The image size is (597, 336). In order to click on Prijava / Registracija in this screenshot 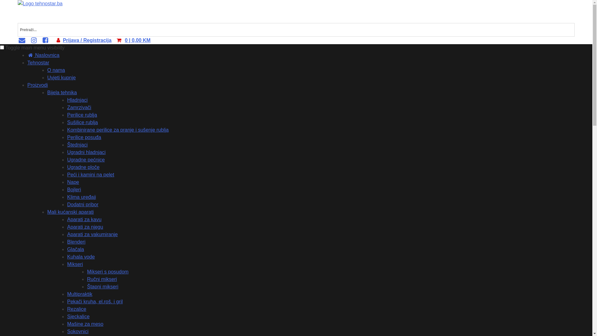, I will do `click(87, 40)`.